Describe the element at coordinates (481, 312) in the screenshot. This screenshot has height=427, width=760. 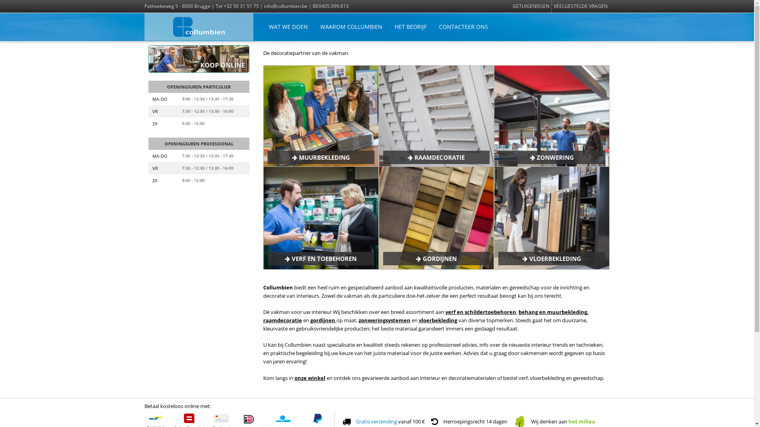
I see `verf en schildertoebehoren` at that location.